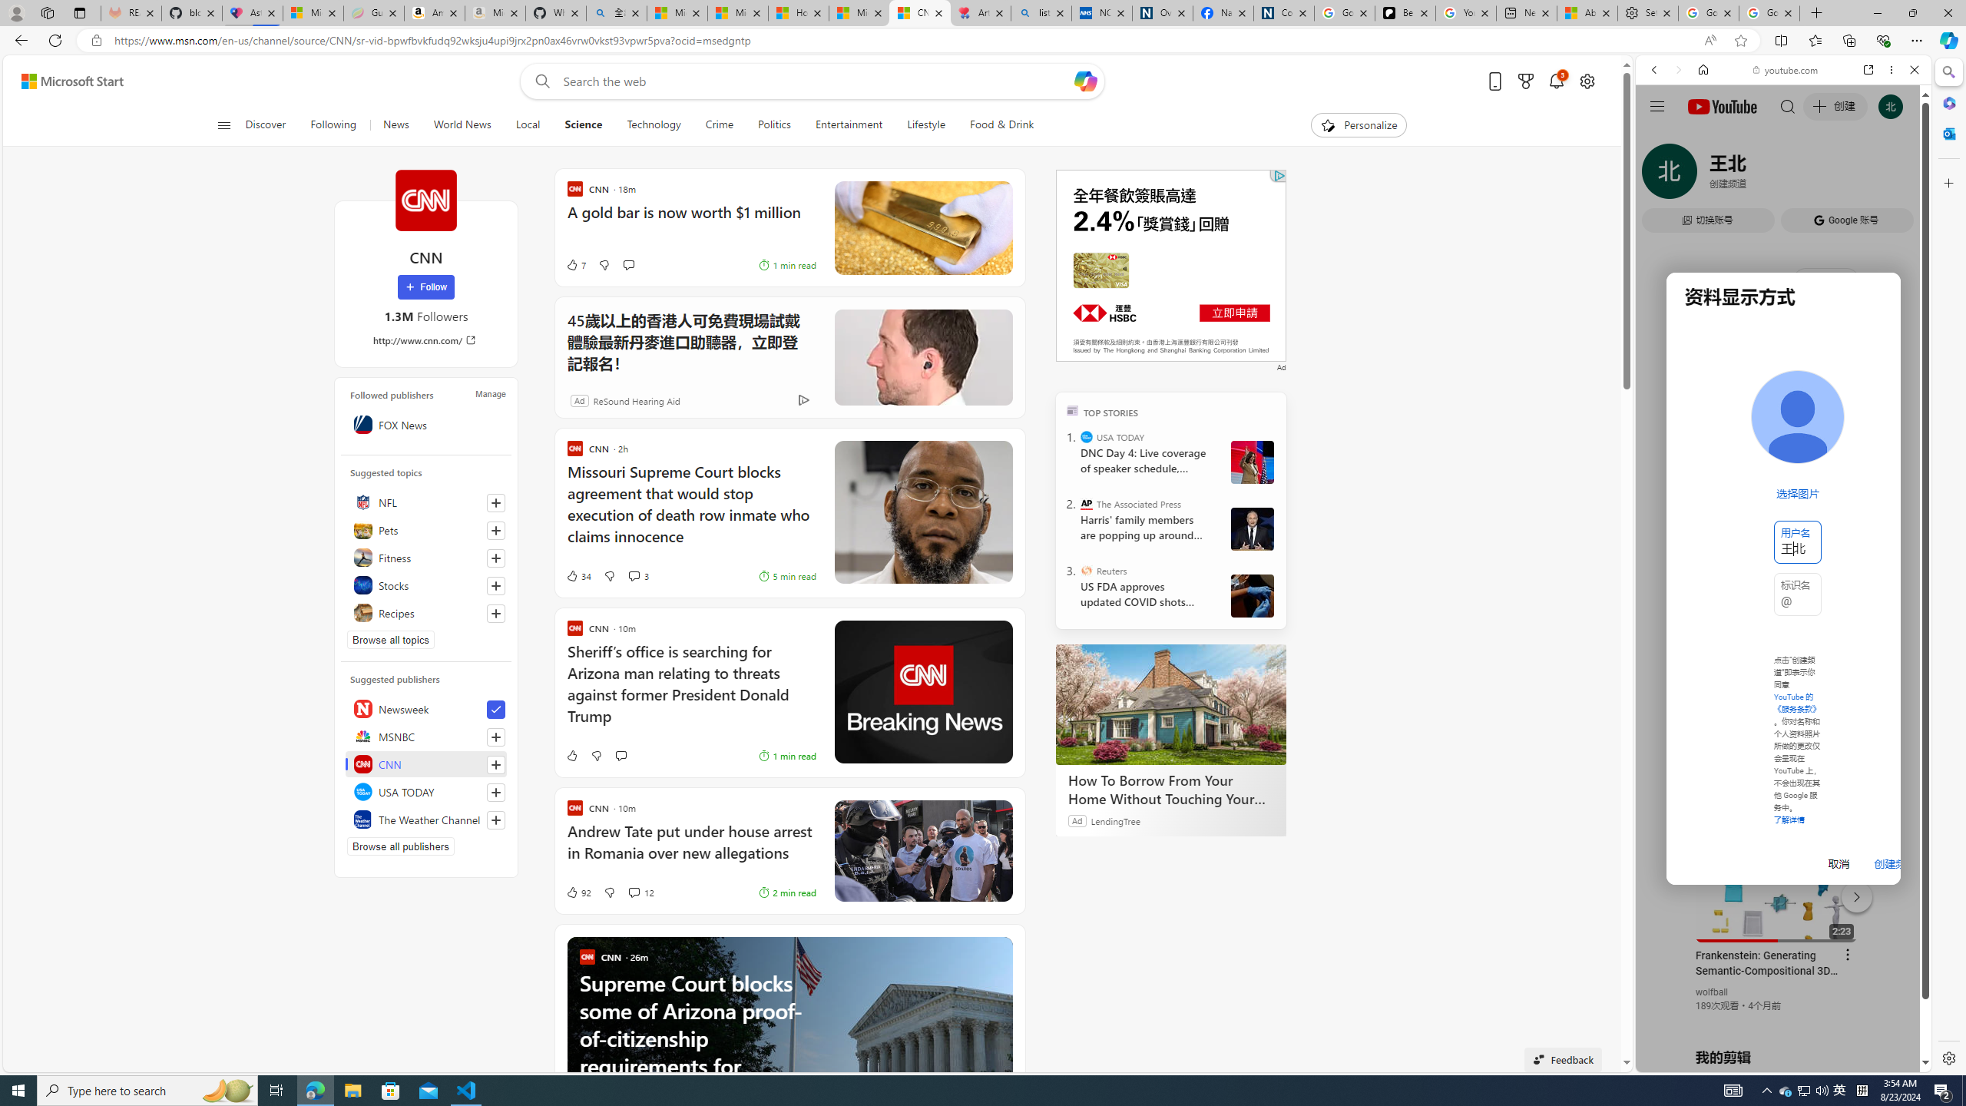 Image resolution: width=1966 pixels, height=1106 pixels. Describe the element at coordinates (1278, 175) in the screenshot. I see `Class: qc-adchoices-link top-right ` at that location.